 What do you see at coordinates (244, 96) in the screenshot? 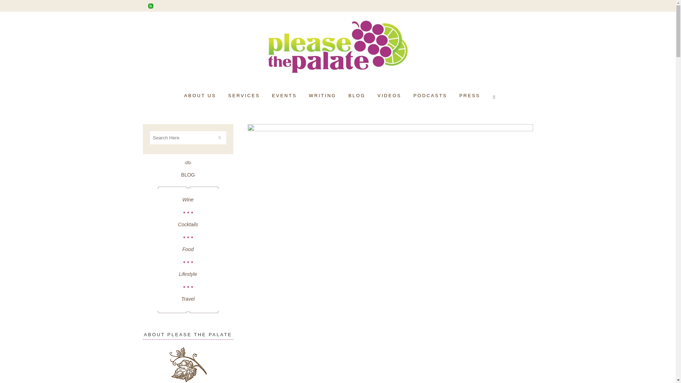
I see `SERVICES` at bounding box center [244, 96].